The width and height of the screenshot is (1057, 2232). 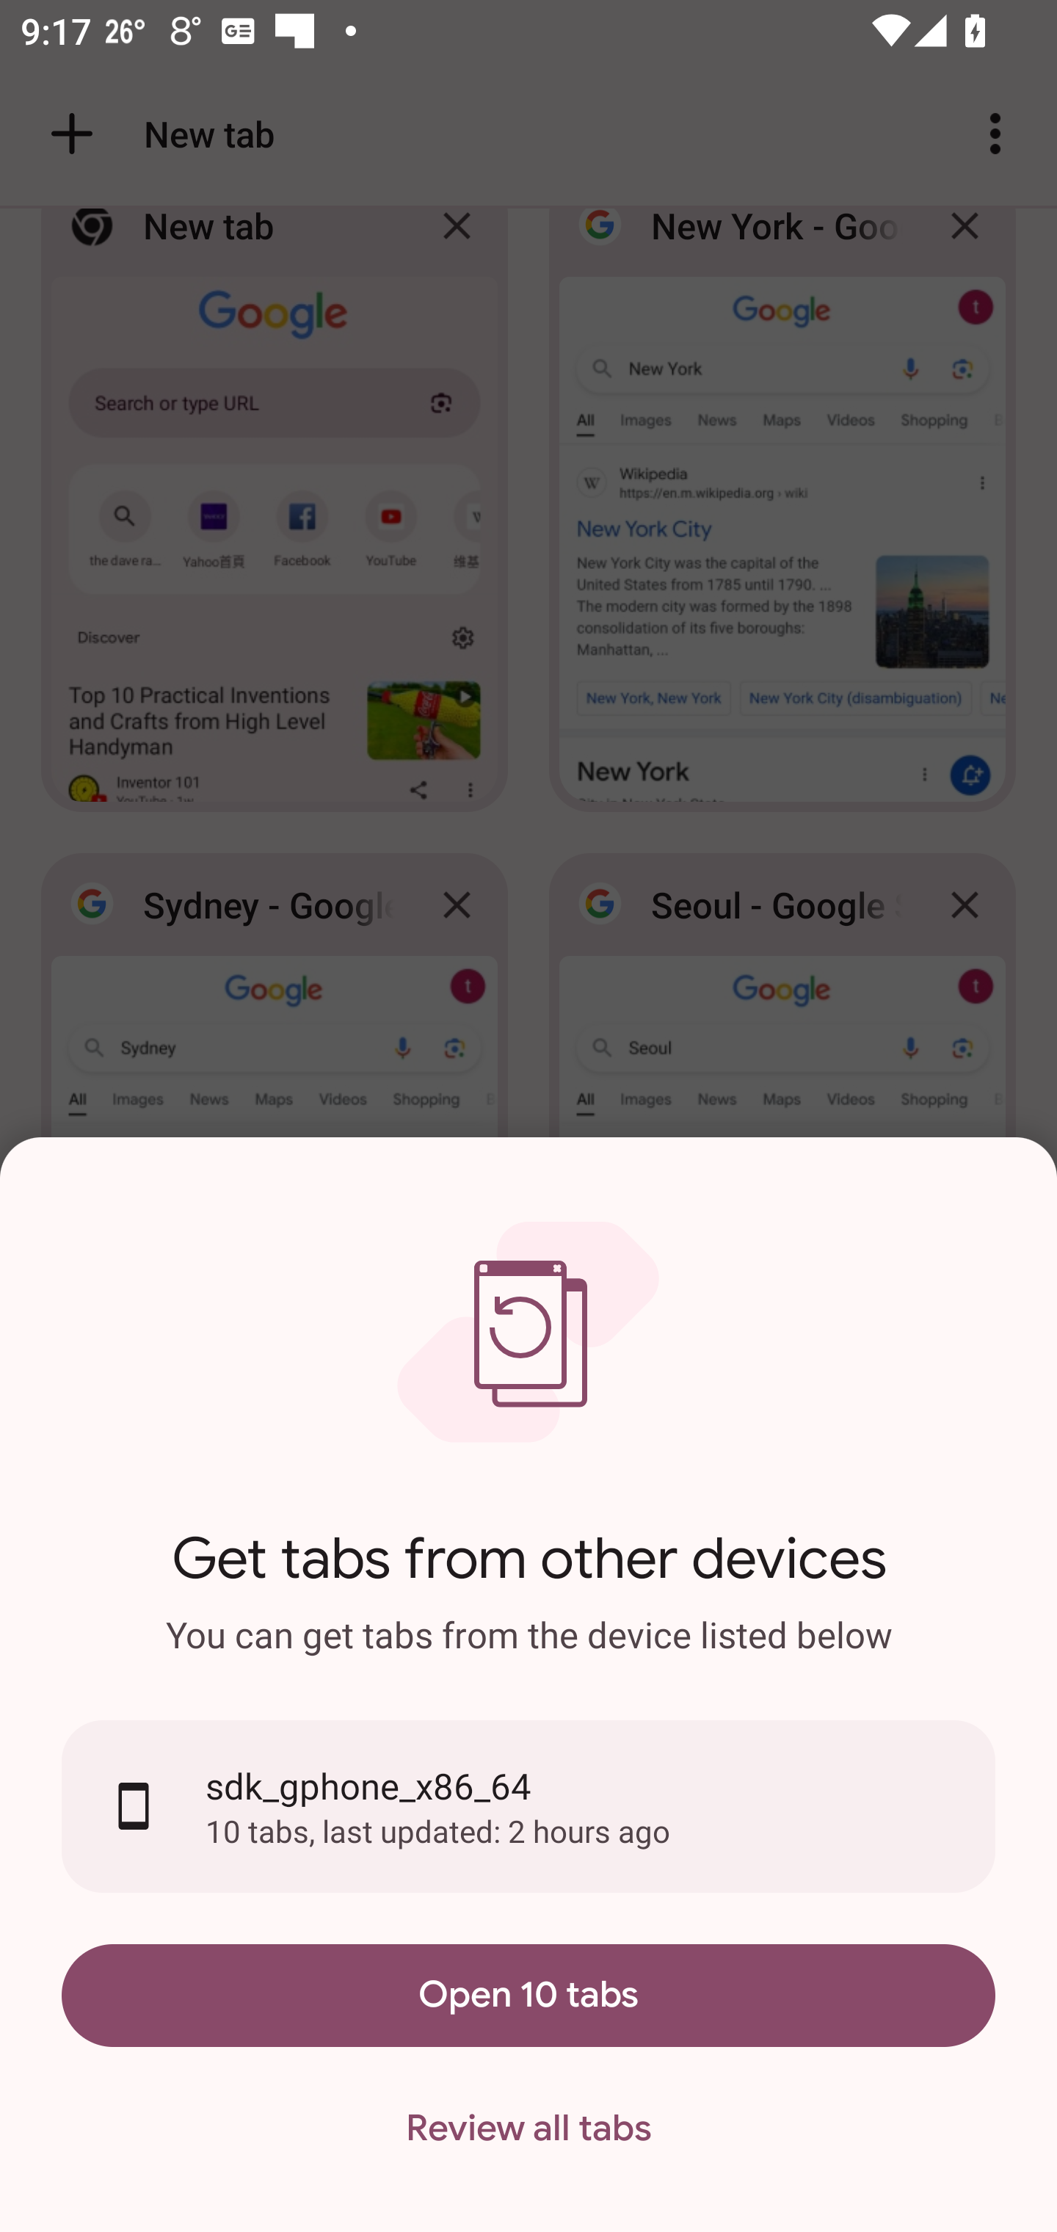 What do you see at coordinates (528, 2129) in the screenshot?
I see `Review all tabs` at bounding box center [528, 2129].